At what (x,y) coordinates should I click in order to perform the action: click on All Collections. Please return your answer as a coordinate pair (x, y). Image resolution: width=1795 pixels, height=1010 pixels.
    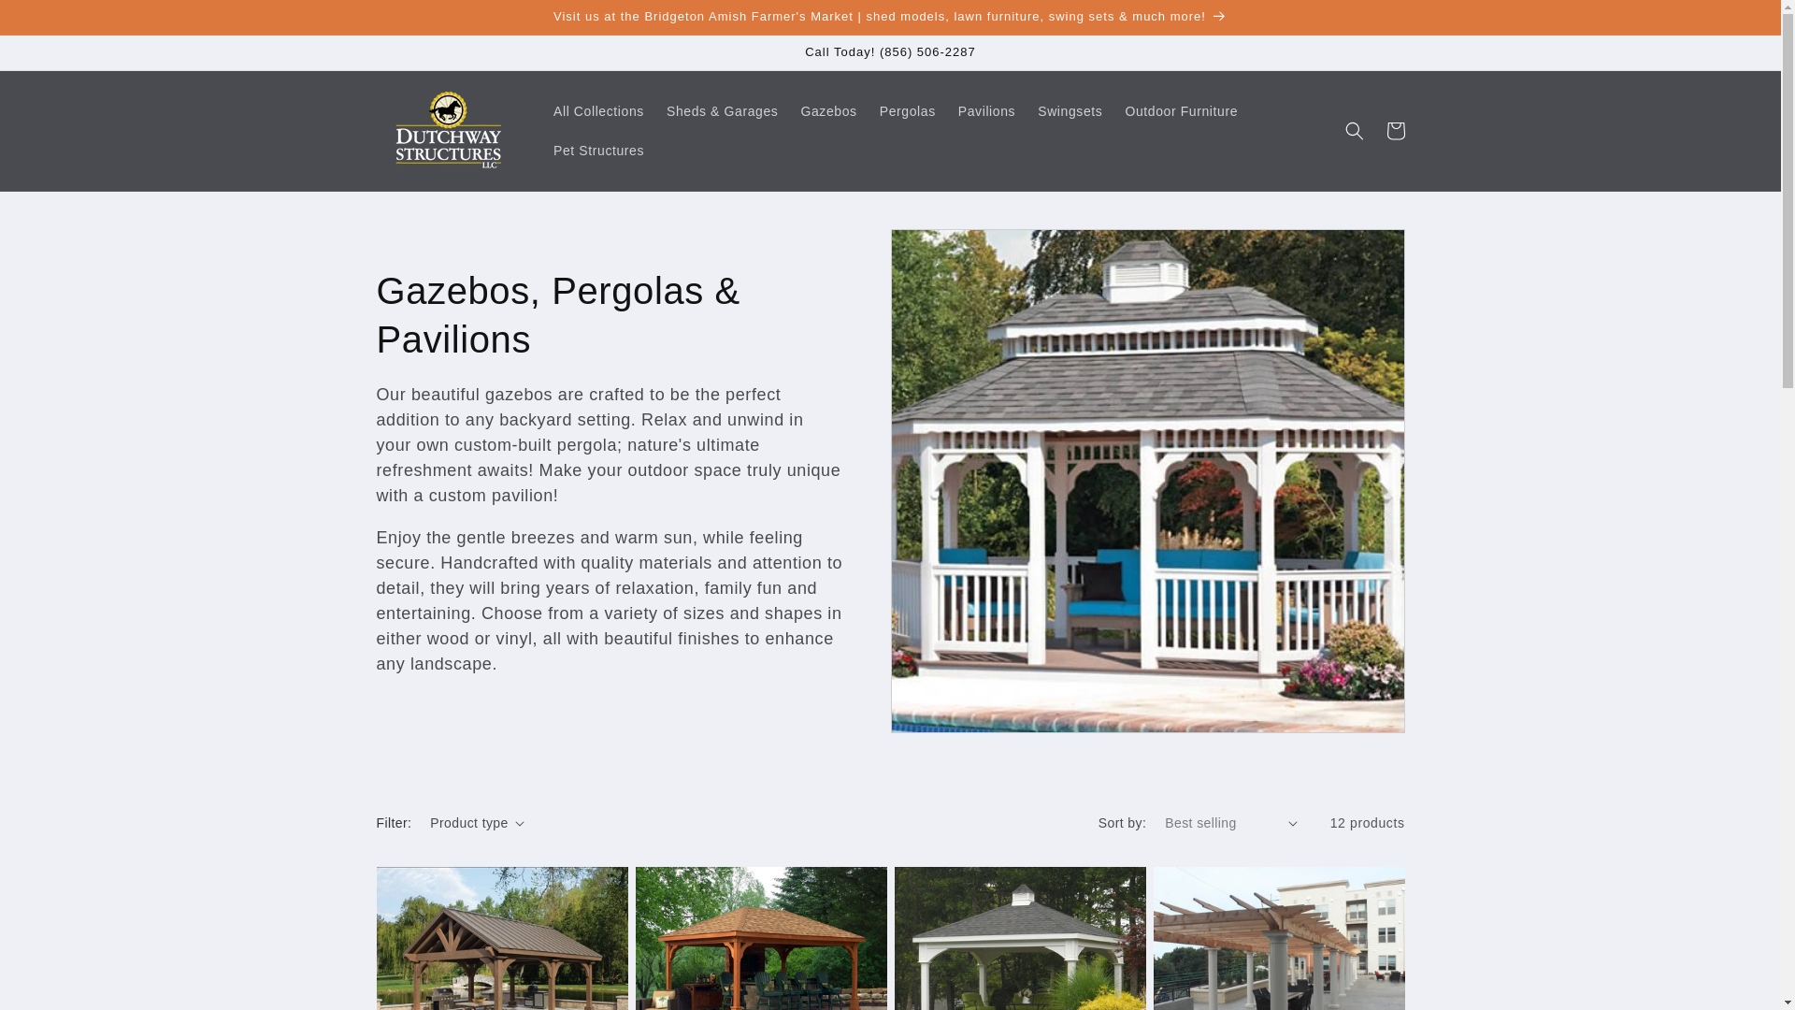
    Looking at the image, I should click on (598, 111).